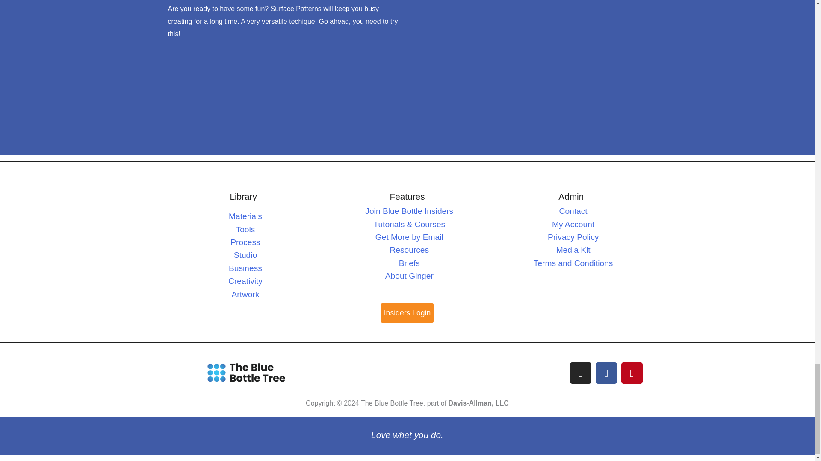 Image resolution: width=821 pixels, height=461 pixels. Describe the element at coordinates (245, 268) in the screenshot. I see `Business` at that location.